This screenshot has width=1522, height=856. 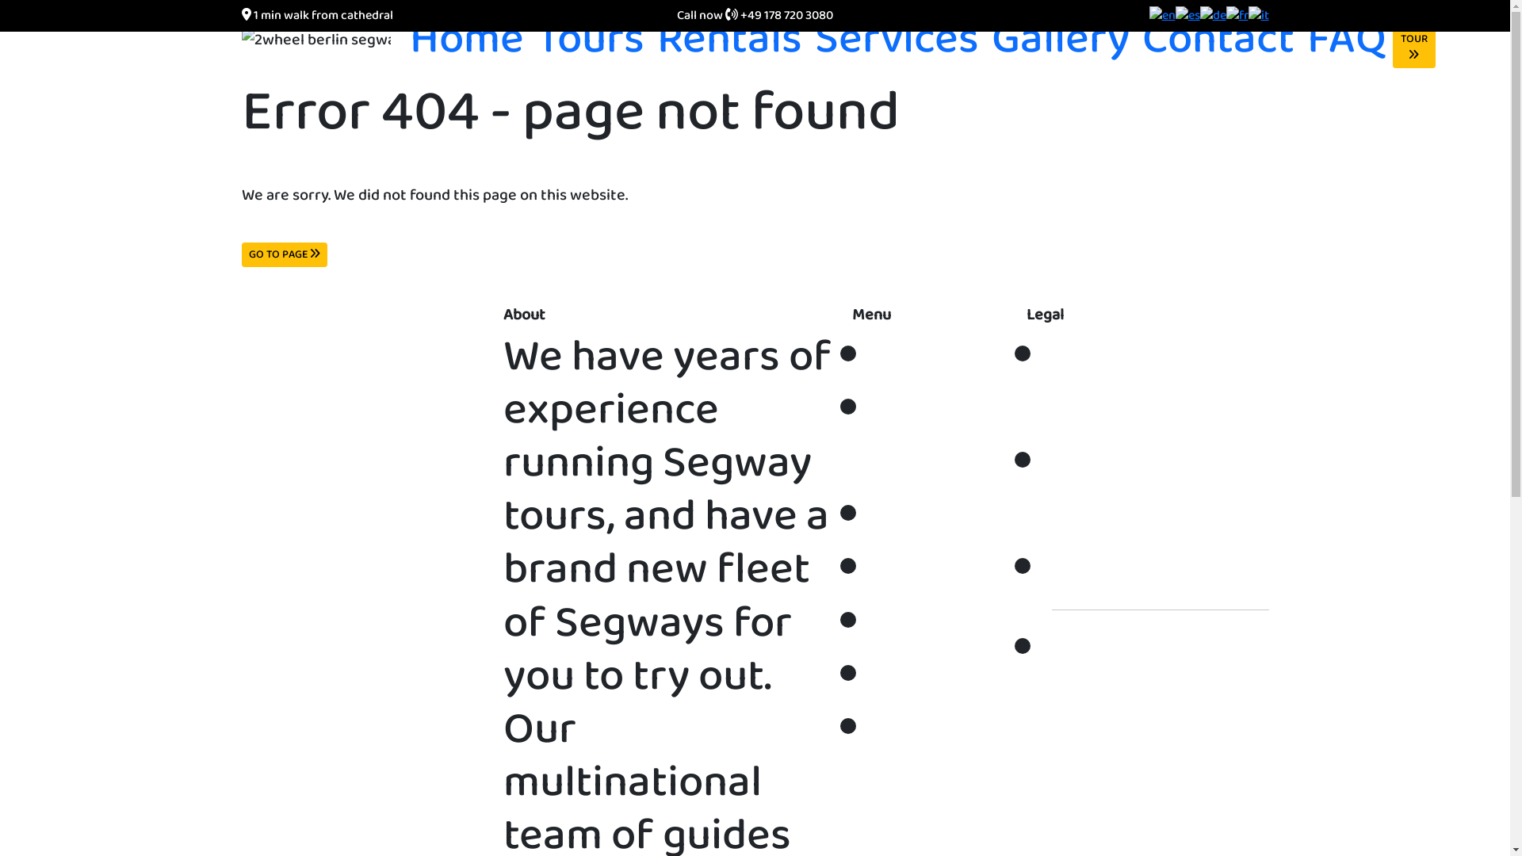 I want to click on Gallery, so click(x=946, y=623).